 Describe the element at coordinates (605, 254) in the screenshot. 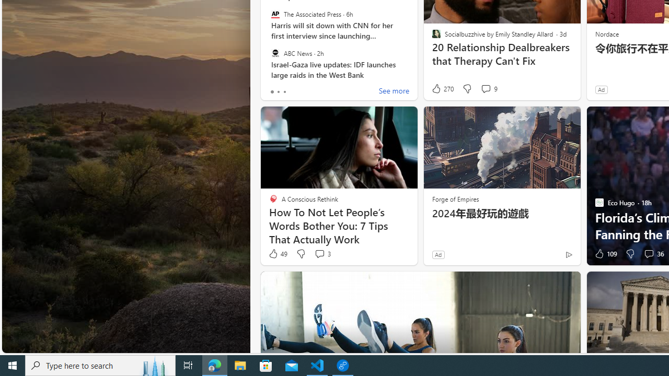

I see `109 Like` at that location.